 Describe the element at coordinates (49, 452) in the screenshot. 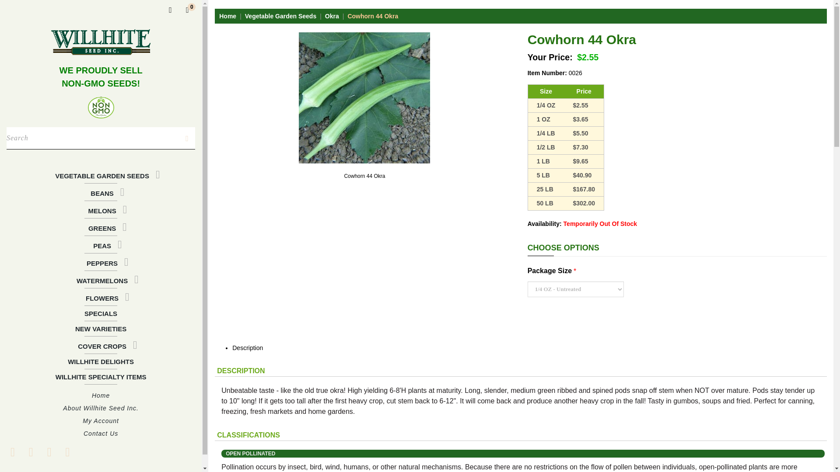

I see `Follow Us on Pinterest` at that location.